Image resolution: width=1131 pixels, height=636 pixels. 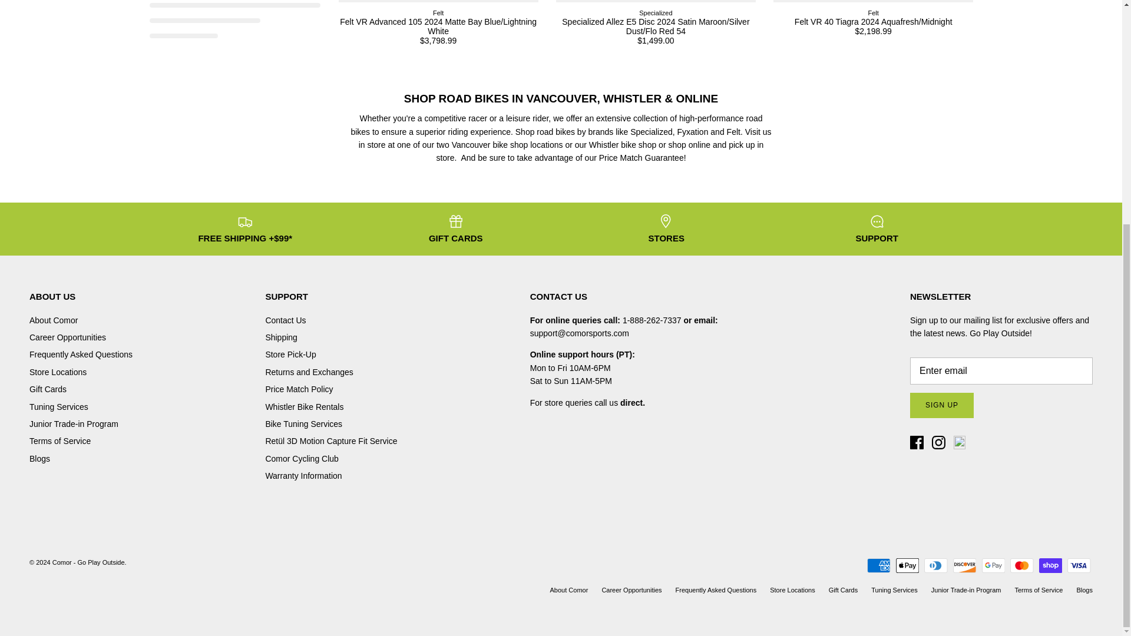 What do you see at coordinates (907, 565) in the screenshot?
I see `Apple Pay` at bounding box center [907, 565].